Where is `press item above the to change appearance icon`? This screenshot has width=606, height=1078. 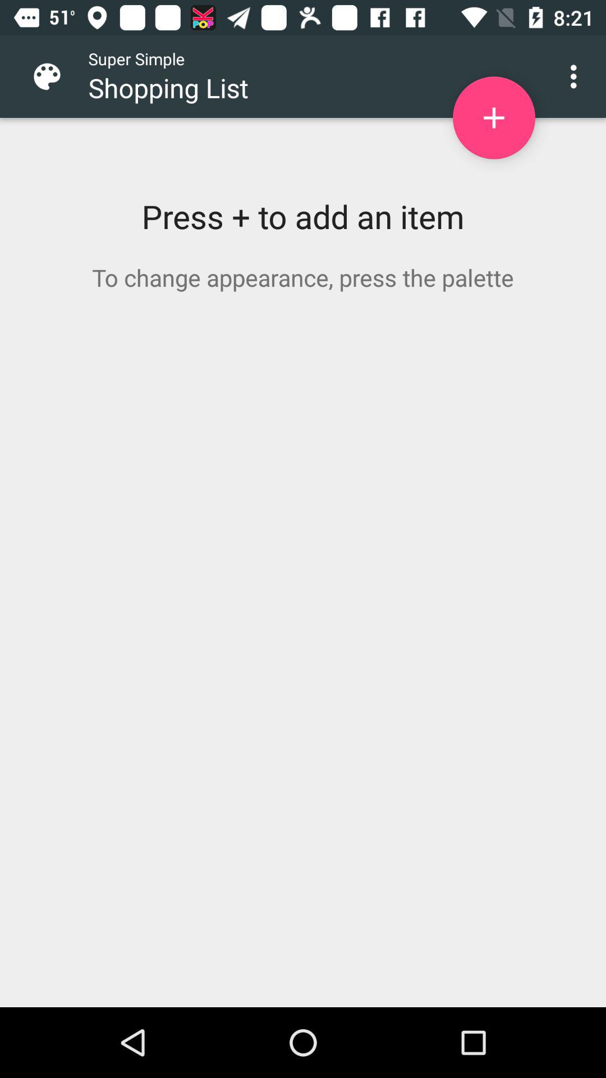
press item above the to change appearance icon is located at coordinates (494, 118).